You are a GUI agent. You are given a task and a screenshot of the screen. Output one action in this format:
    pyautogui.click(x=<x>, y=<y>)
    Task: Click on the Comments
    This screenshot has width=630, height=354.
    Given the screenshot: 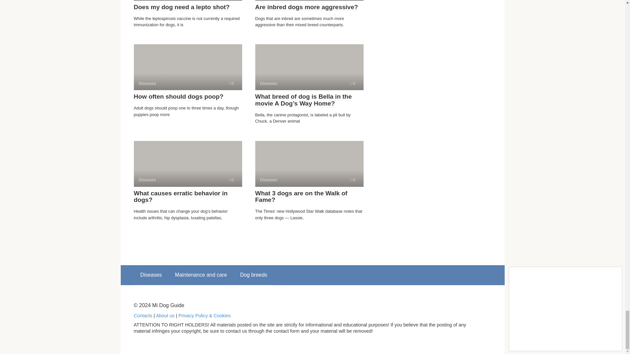 What is the action you would take?
    pyautogui.click(x=231, y=180)
    